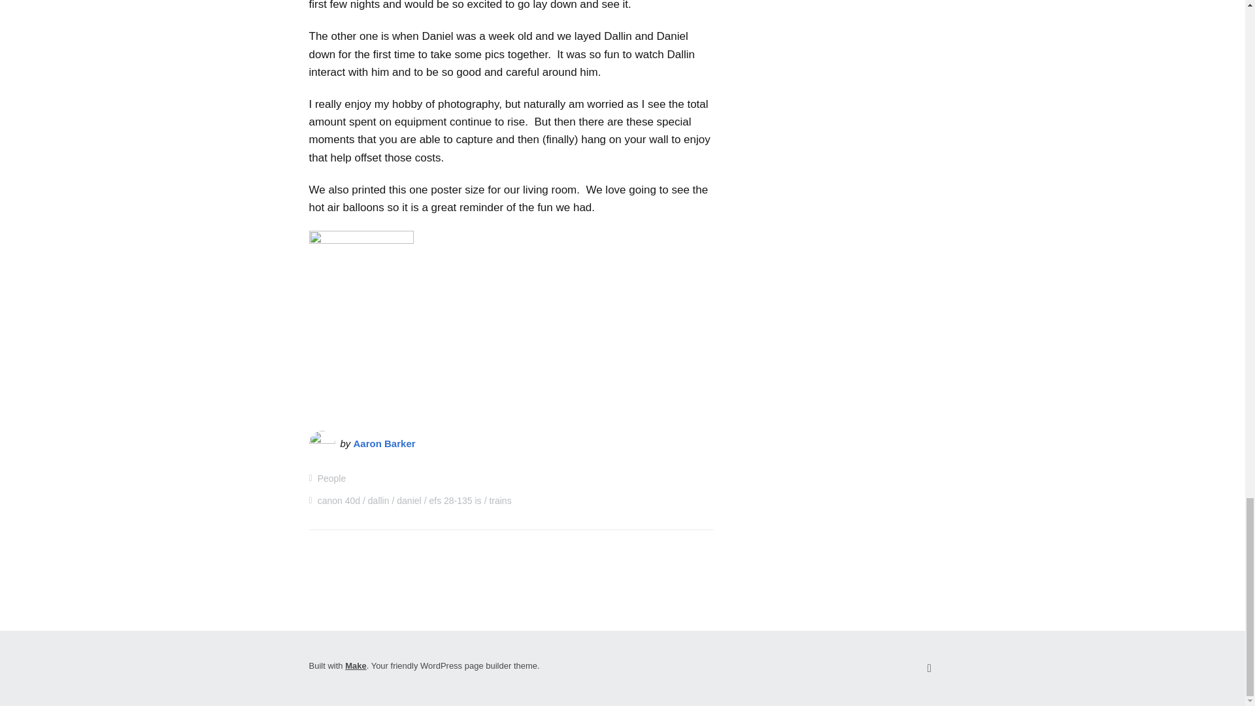  I want to click on Make, so click(356, 665).